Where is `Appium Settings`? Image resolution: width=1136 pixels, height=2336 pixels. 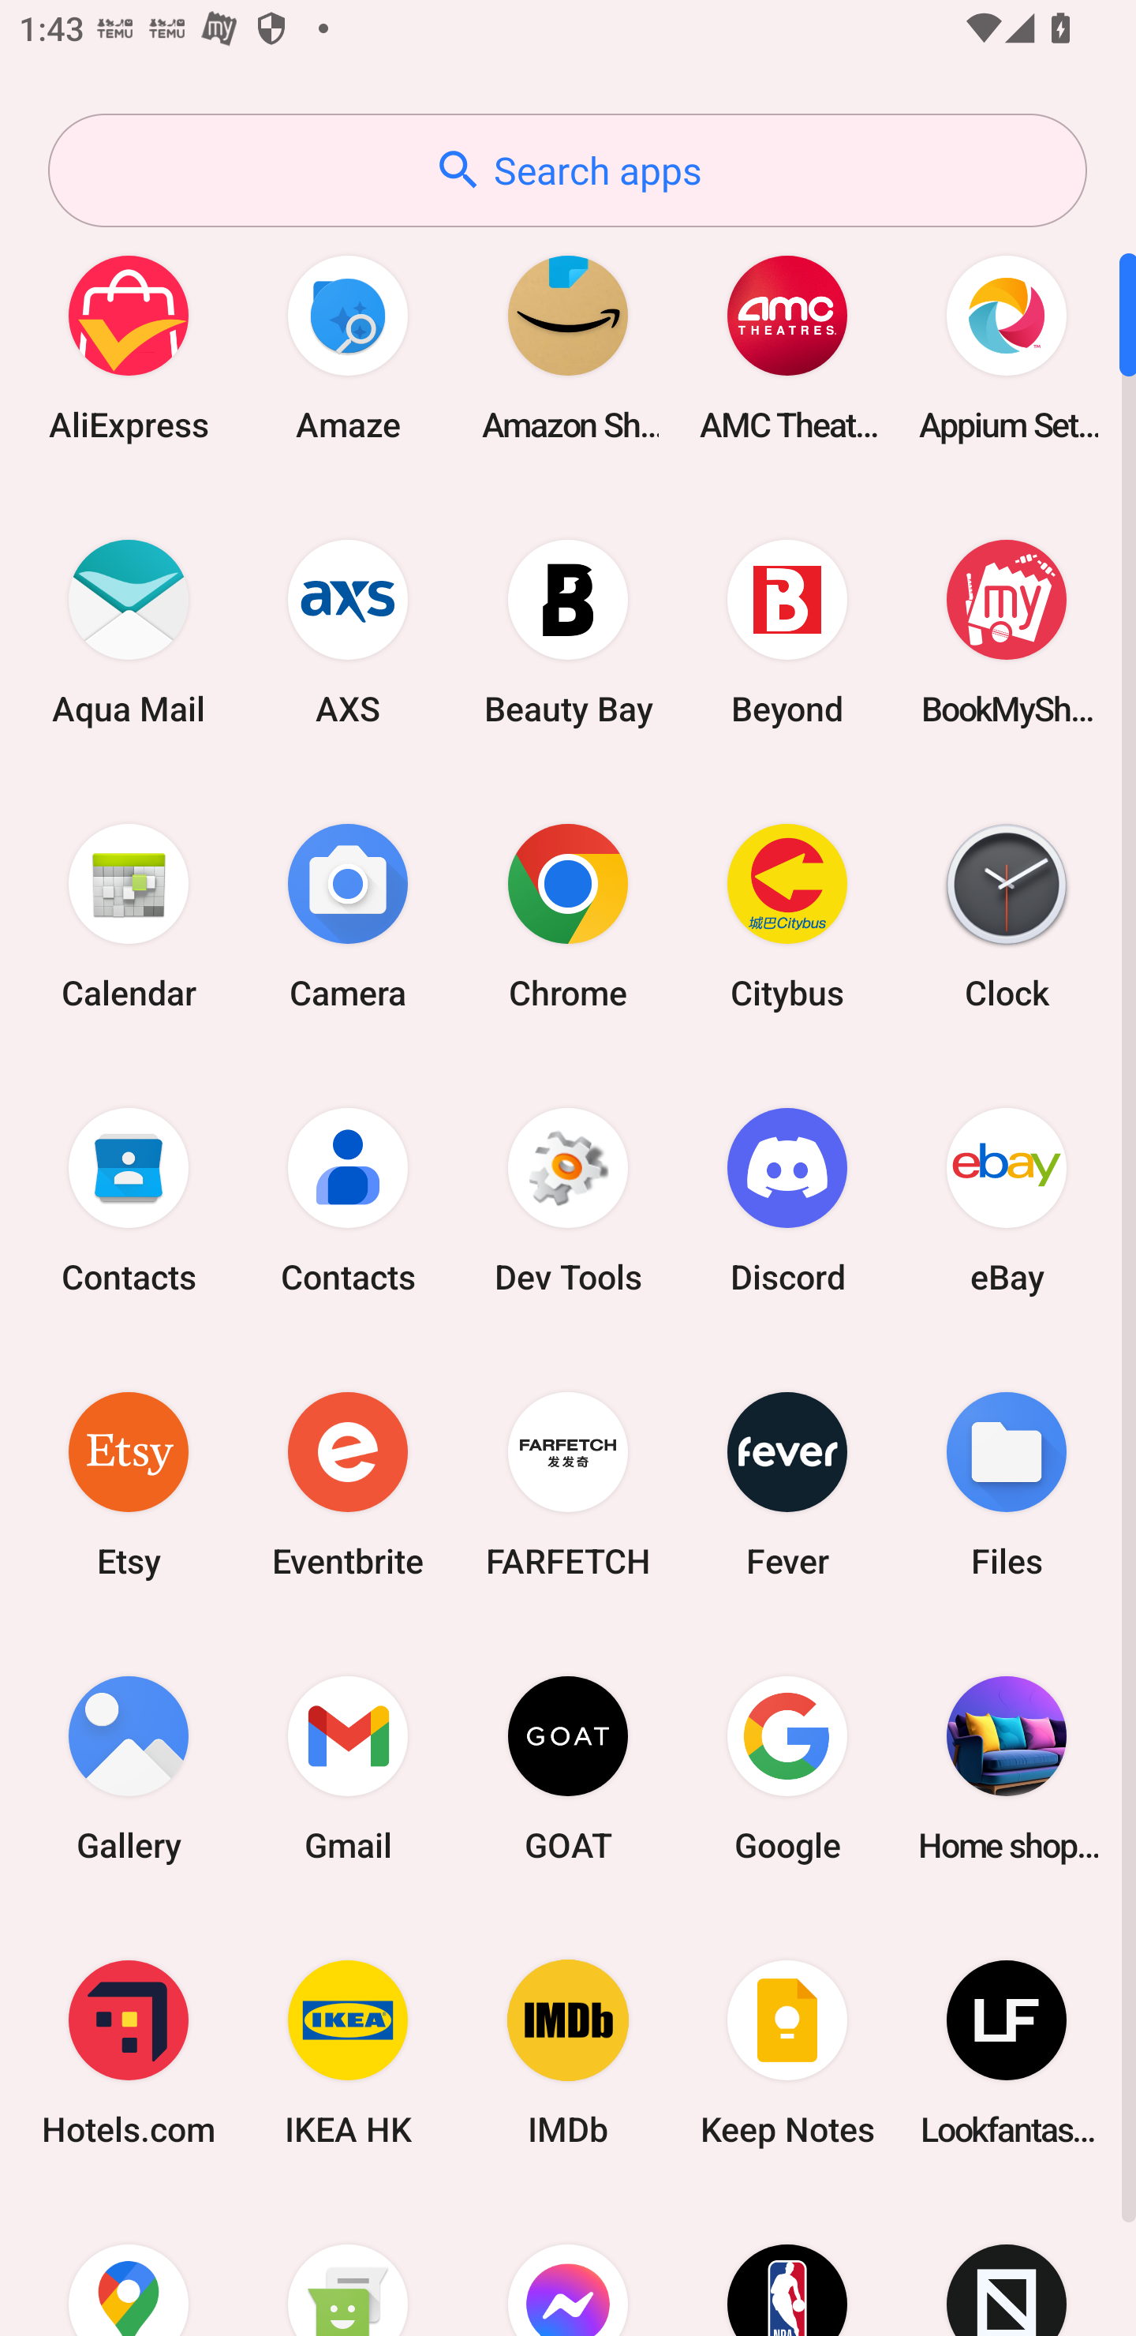 Appium Settings is located at coordinates (1007, 347).